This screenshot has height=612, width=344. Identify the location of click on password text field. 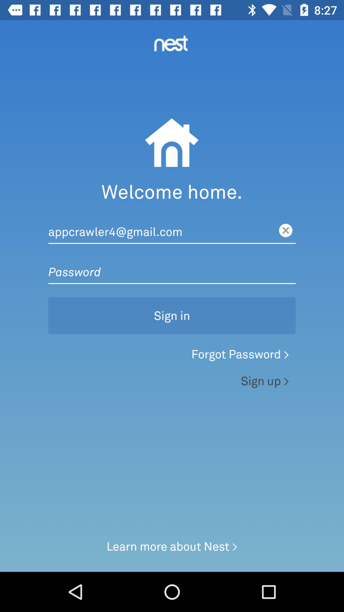
(172, 265).